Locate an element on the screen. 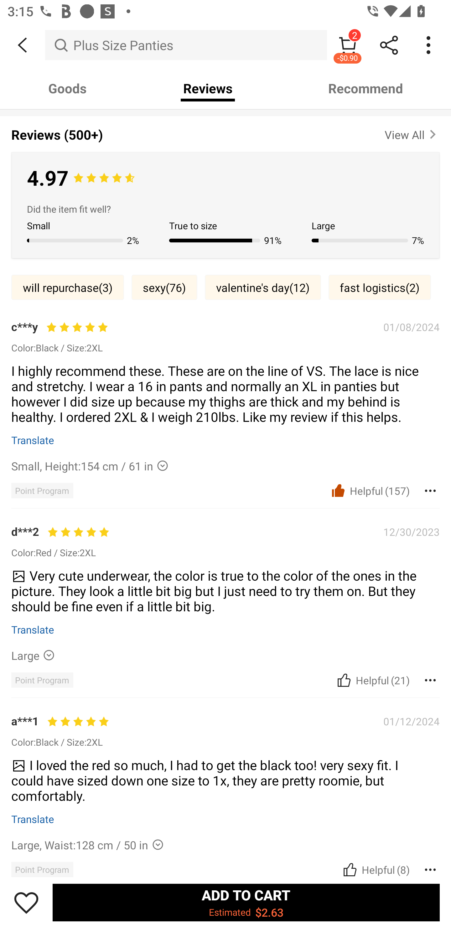 This screenshot has width=451, height=927. d***2 Rating5.0 12/30/2023 Color:Red / Size:2XL is located at coordinates (225, 541).